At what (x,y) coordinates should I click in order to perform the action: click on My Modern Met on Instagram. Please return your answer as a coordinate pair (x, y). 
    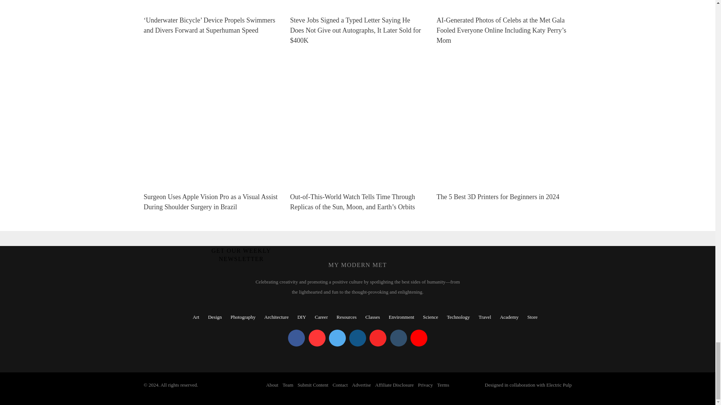
    Looking at the image, I should click on (357, 338).